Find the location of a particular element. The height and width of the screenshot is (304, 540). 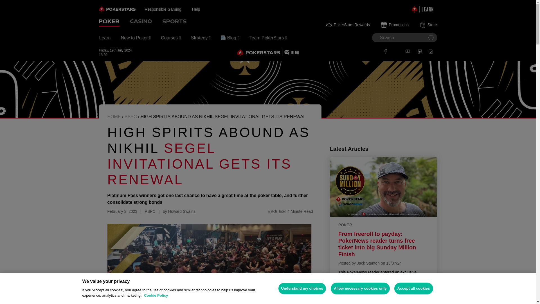

Poker is located at coordinates (109, 22).